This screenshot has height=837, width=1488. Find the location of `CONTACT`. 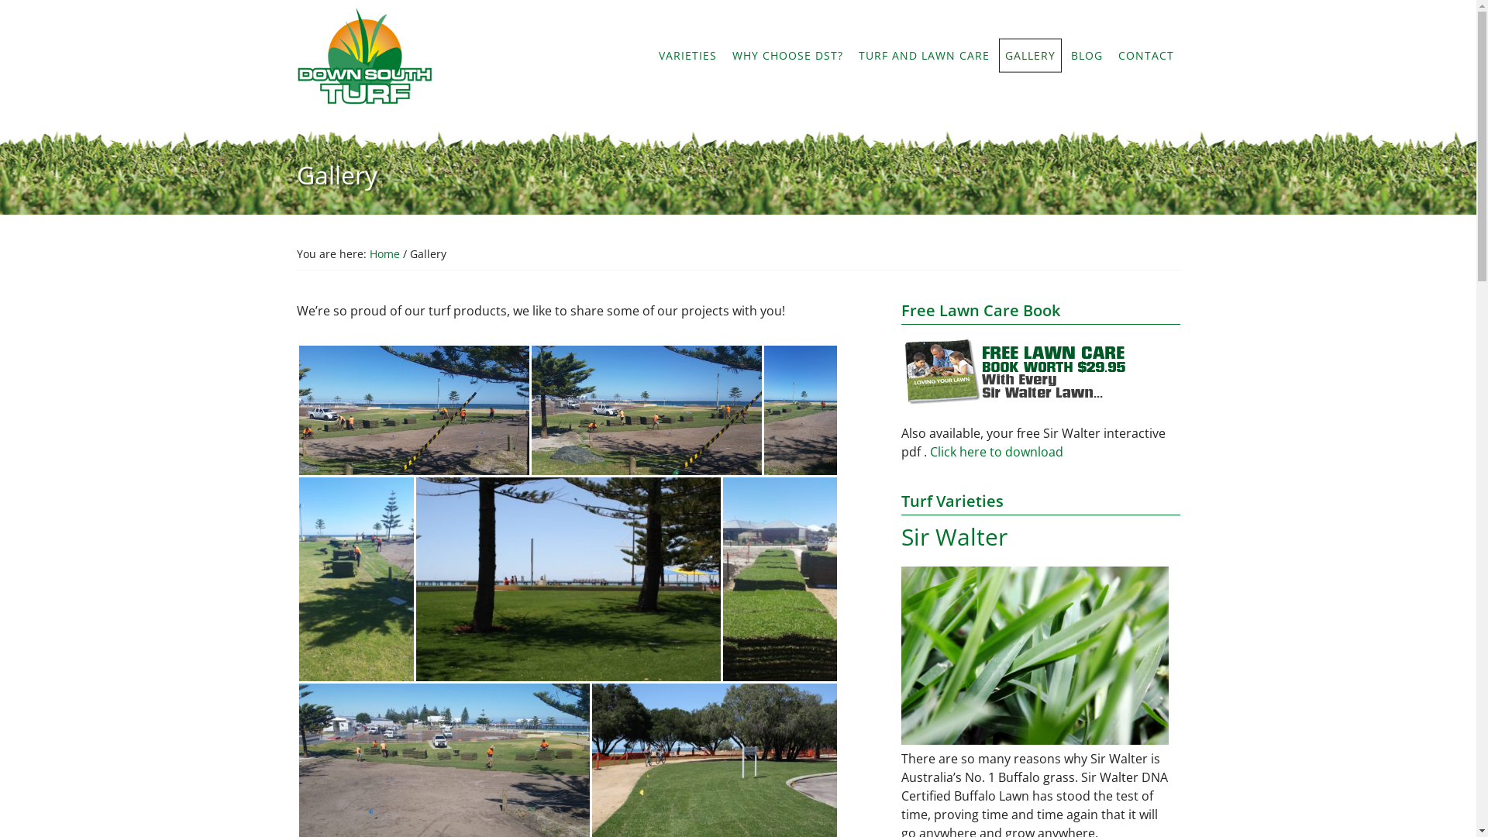

CONTACT is located at coordinates (1145, 56).